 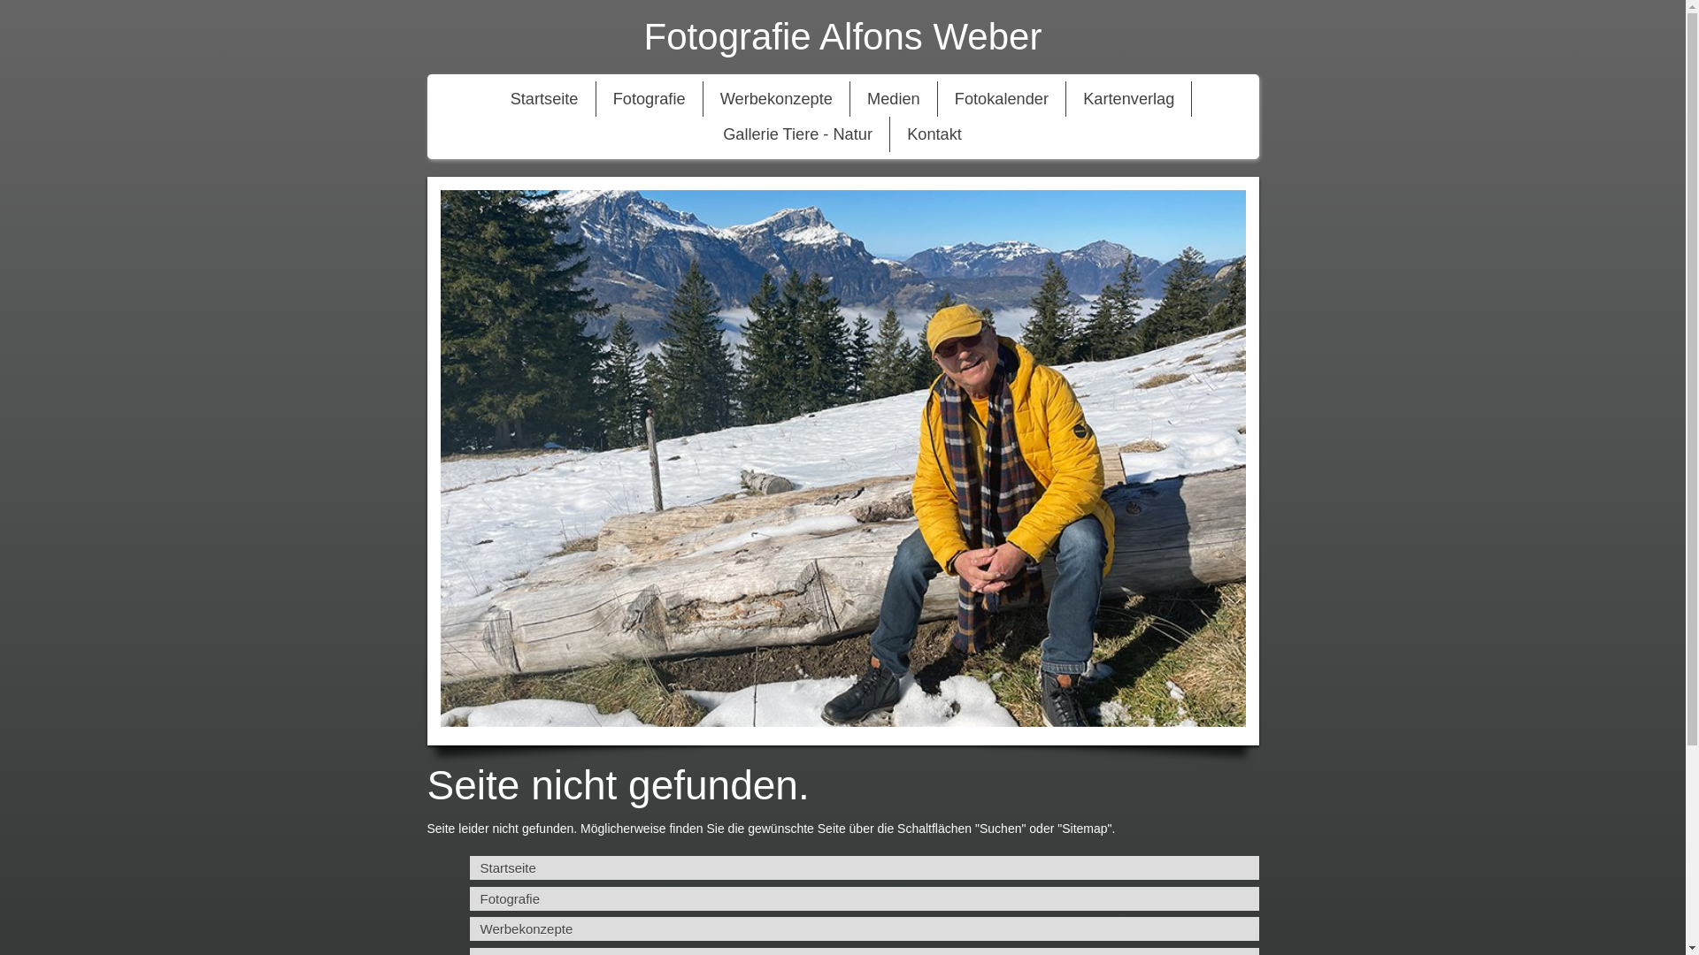 What do you see at coordinates (934, 134) in the screenshot?
I see `Kontakt` at bounding box center [934, 134].